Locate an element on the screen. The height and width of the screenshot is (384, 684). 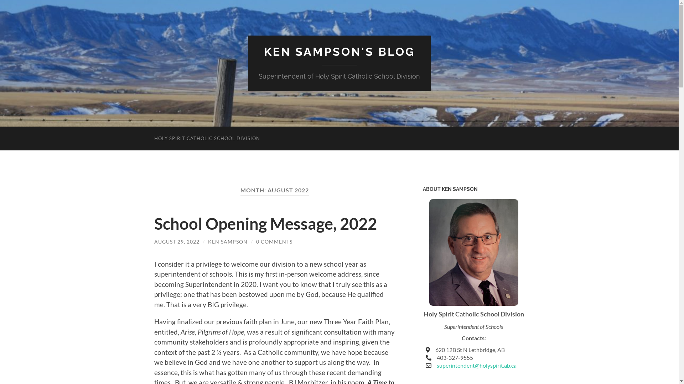
HOLY SPIRIT CATHOLIC SCHOOL DIVISION is located at coordinates (207, 139).